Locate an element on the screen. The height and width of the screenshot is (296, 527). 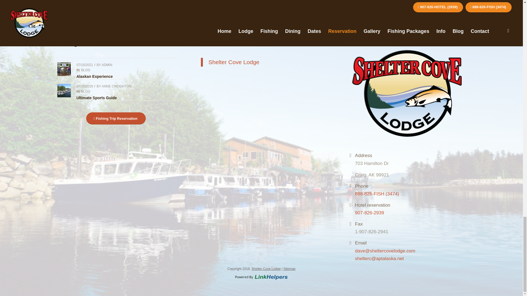
ADMIN is located at coordinates (107, 65).